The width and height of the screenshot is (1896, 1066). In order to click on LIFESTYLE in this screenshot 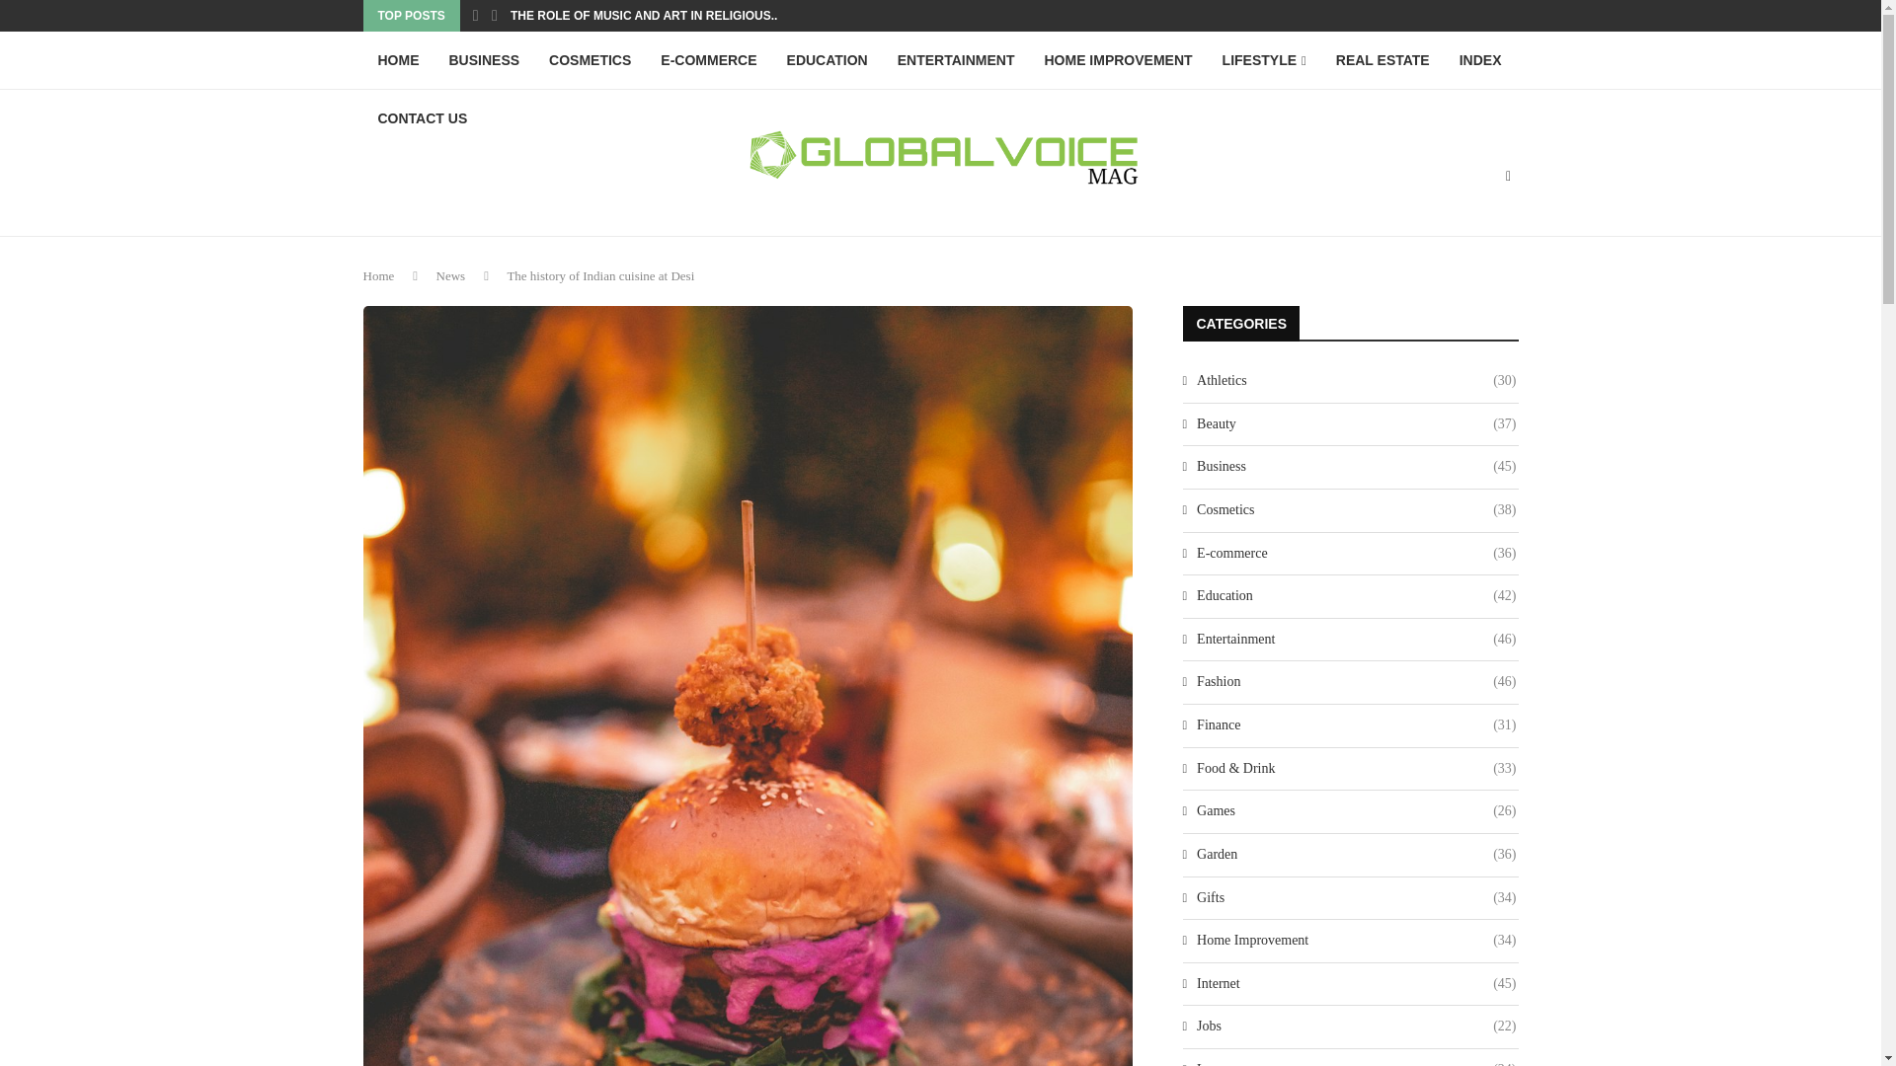, I will do `click(1264, 60)`.